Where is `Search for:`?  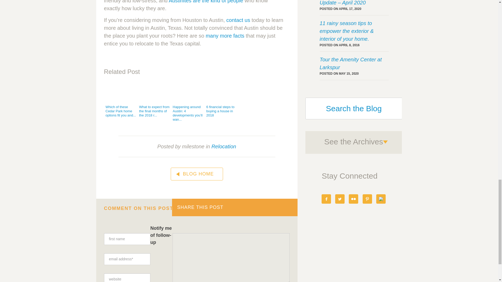 Search for: is located at coordinates (353, 108).